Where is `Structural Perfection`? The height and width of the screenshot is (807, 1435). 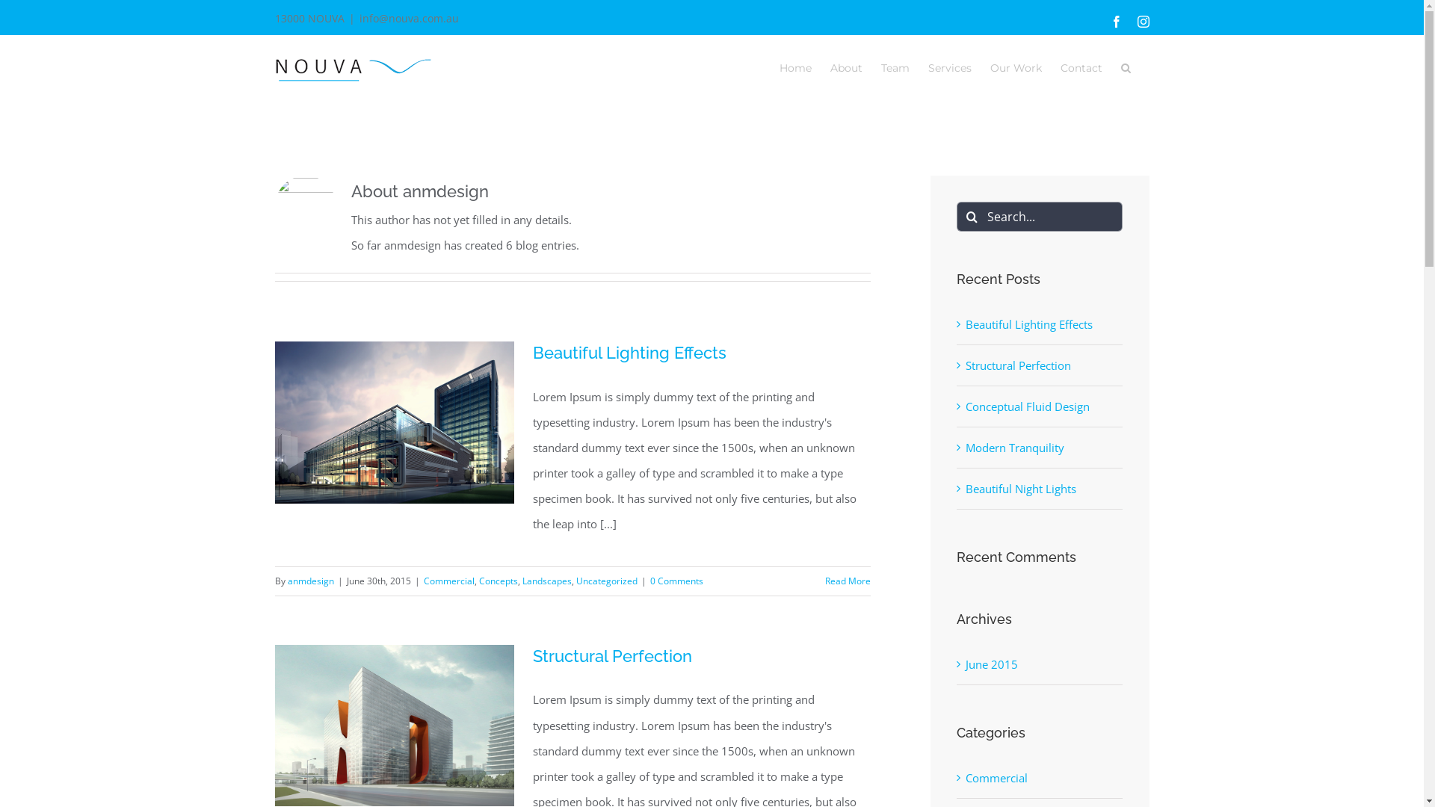
Structural Perfection is located at coordinates (611, 656).